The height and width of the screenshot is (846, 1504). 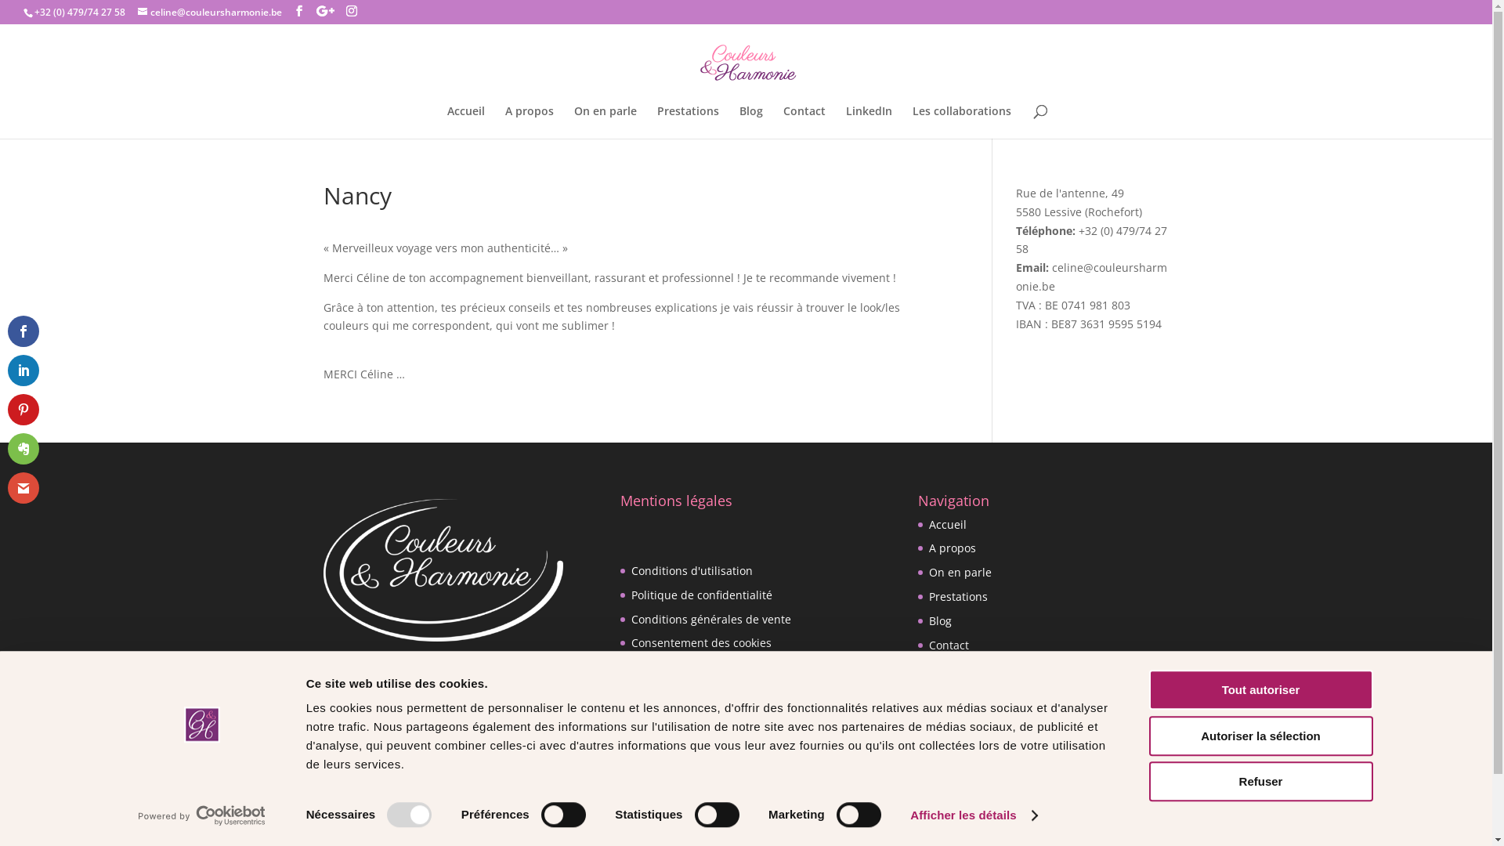 What do you see at coordinates (953, 548) in the screenshot?
I see `A propos` at bounding box center [953, 548].